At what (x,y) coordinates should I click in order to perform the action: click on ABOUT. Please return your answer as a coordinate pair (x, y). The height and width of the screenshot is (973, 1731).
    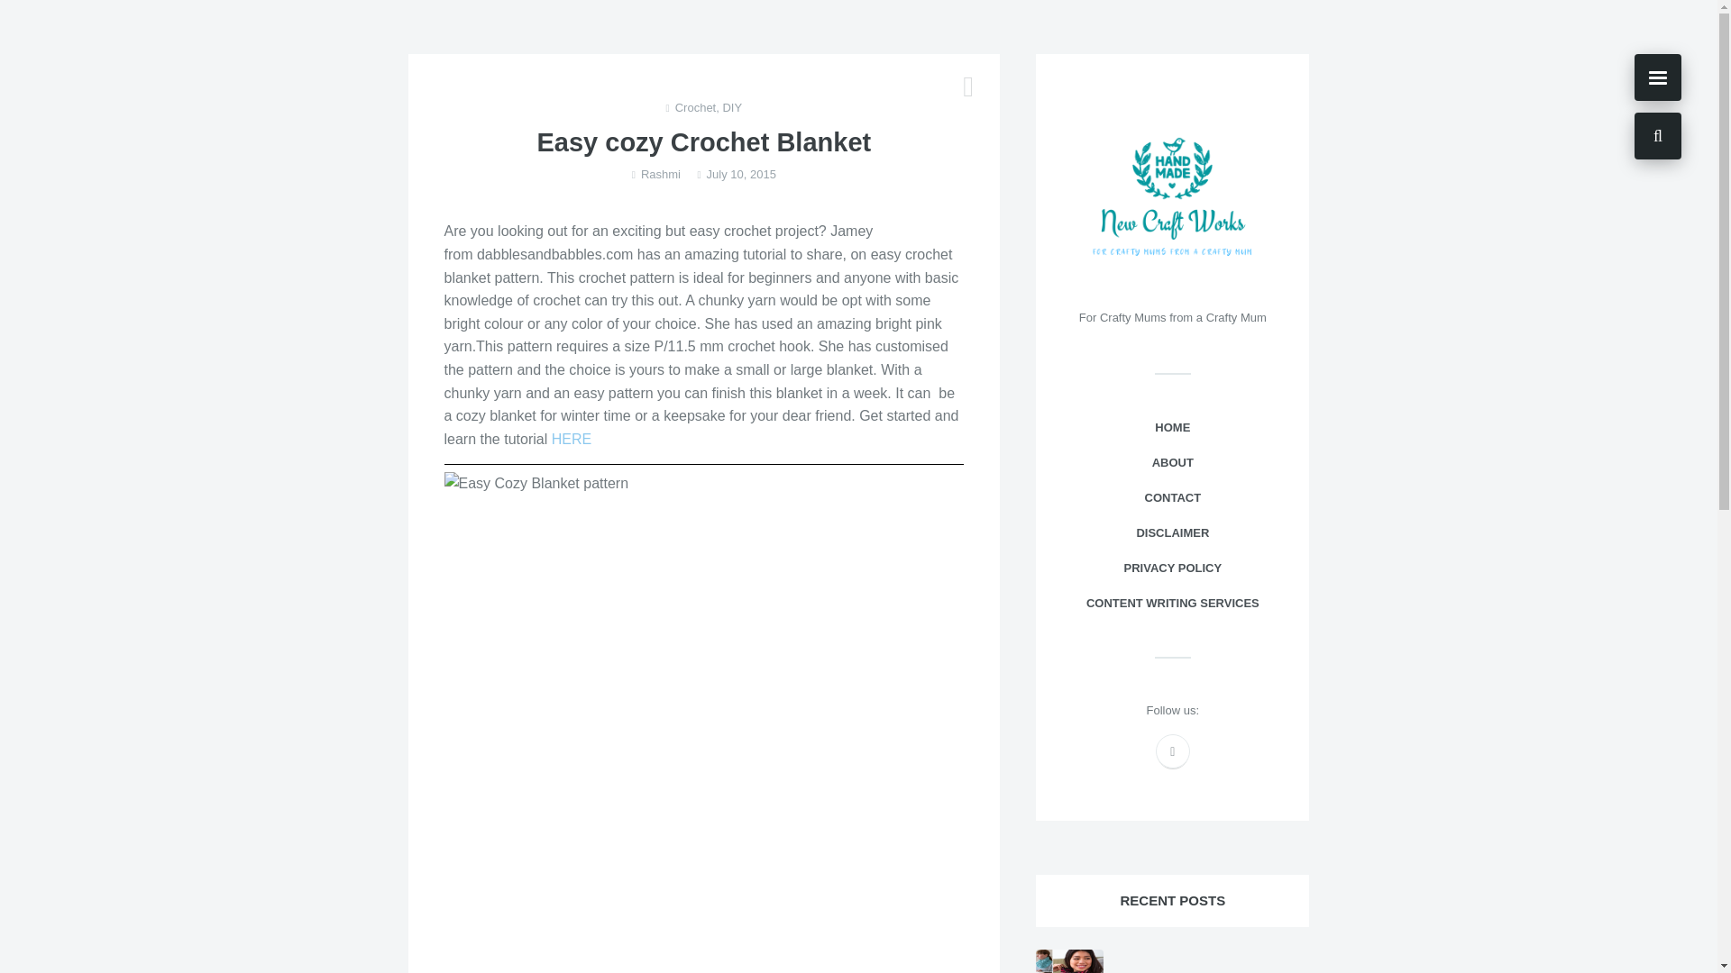
    Looking at the image, I should click on (1172, 463).